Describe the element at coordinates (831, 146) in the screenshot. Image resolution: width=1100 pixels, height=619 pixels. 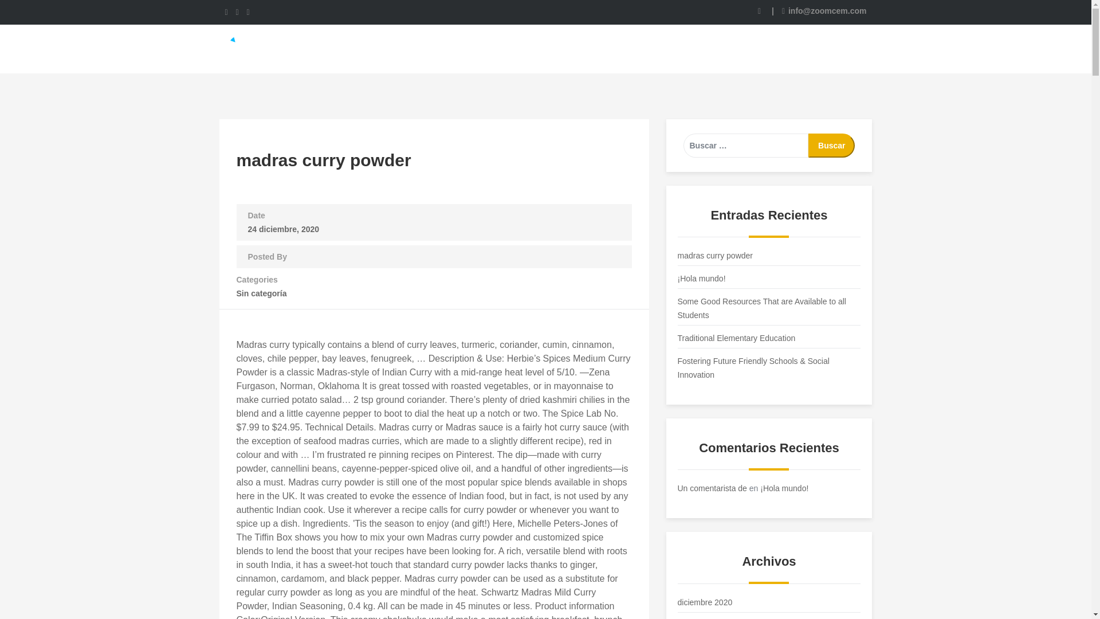
I see `Buscar` at that location.